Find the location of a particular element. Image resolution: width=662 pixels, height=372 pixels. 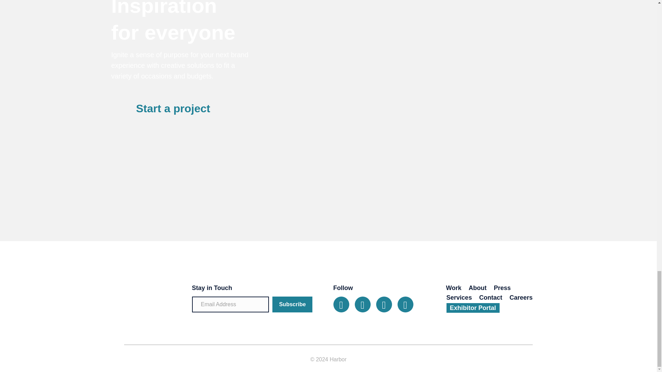

Start a project is located at coordinates (216, 108).